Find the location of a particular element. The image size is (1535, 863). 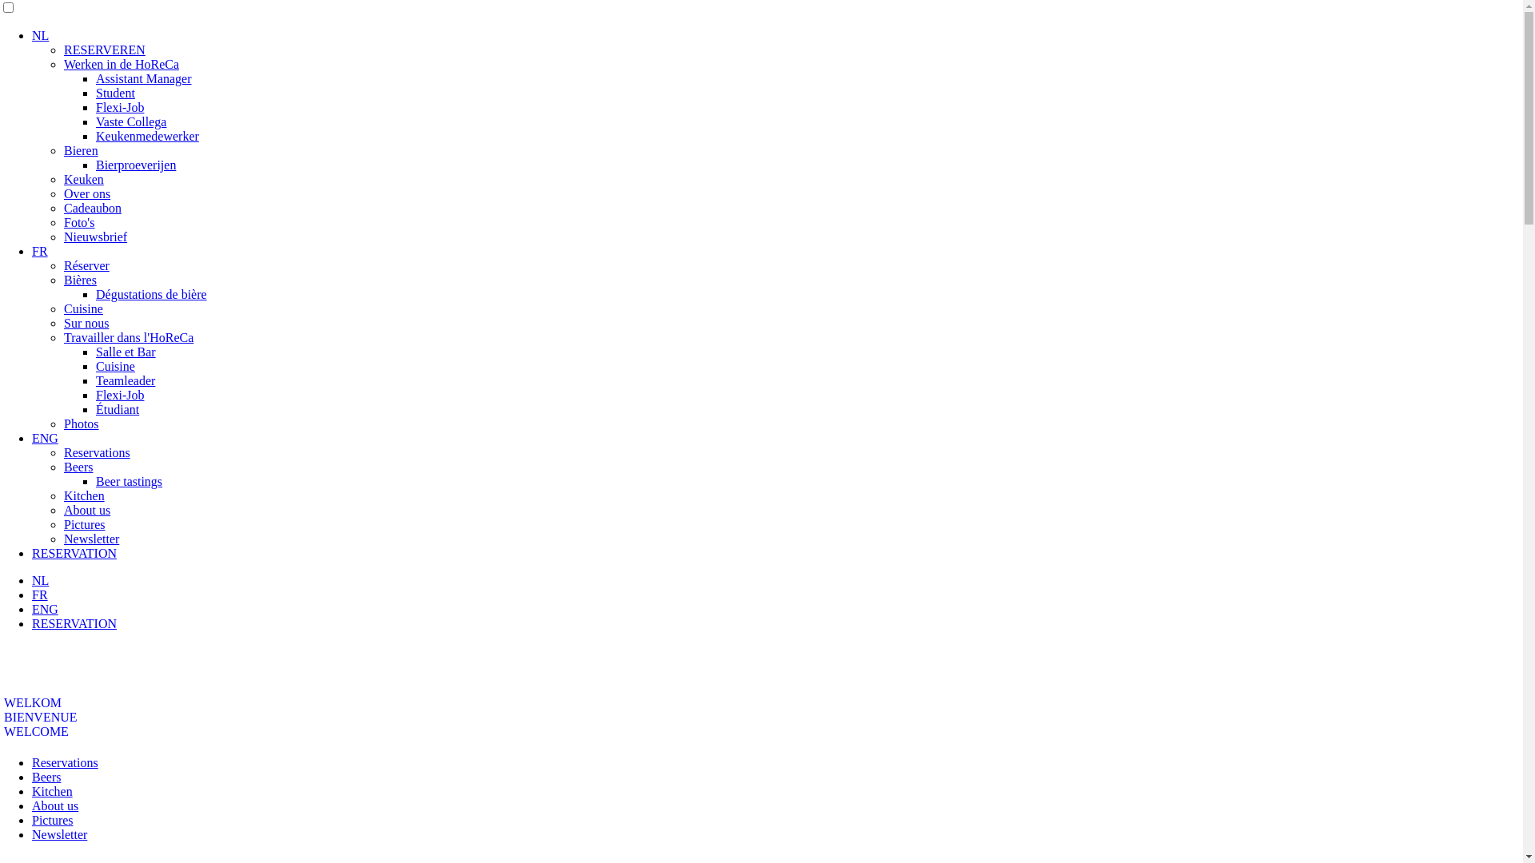

Nieuwsbrief is located at coordinates (96, 237).